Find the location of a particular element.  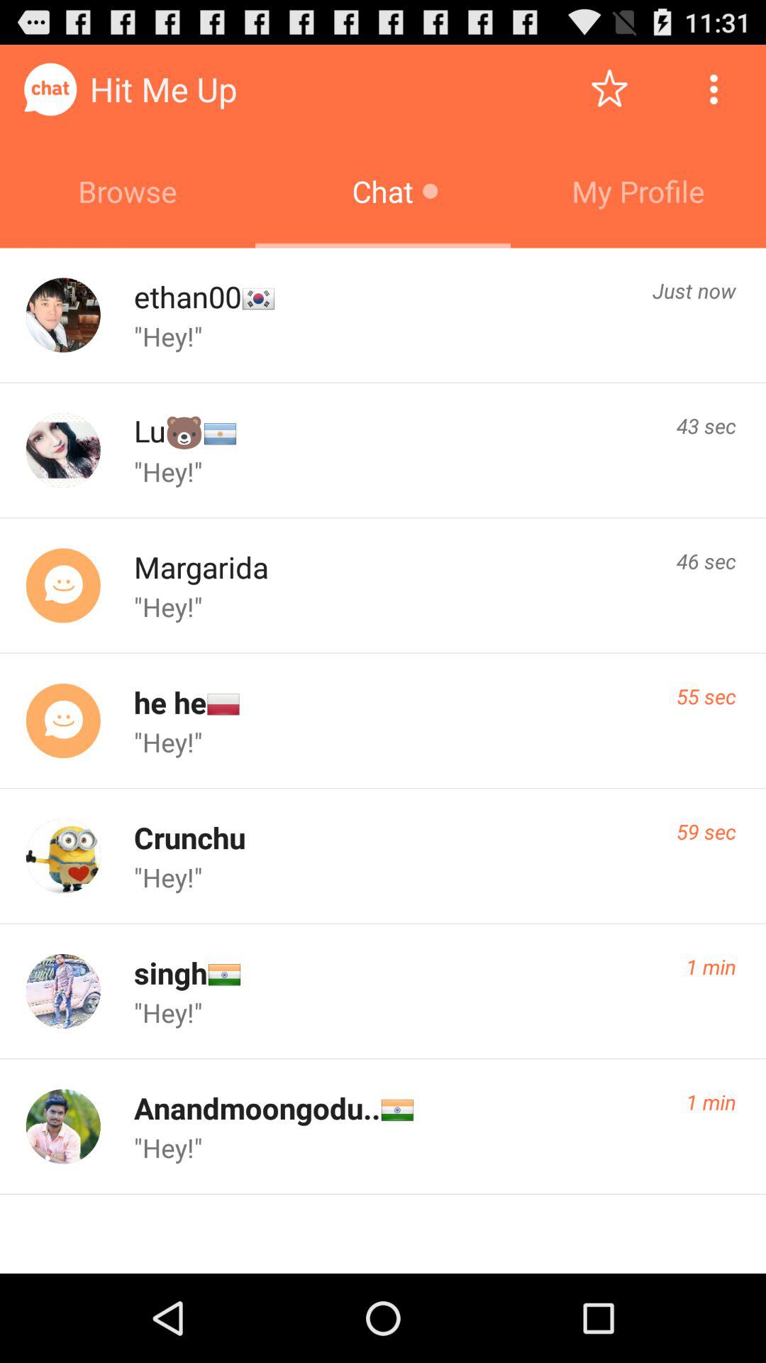

turn on the singh is located at coordinates (170, 973).